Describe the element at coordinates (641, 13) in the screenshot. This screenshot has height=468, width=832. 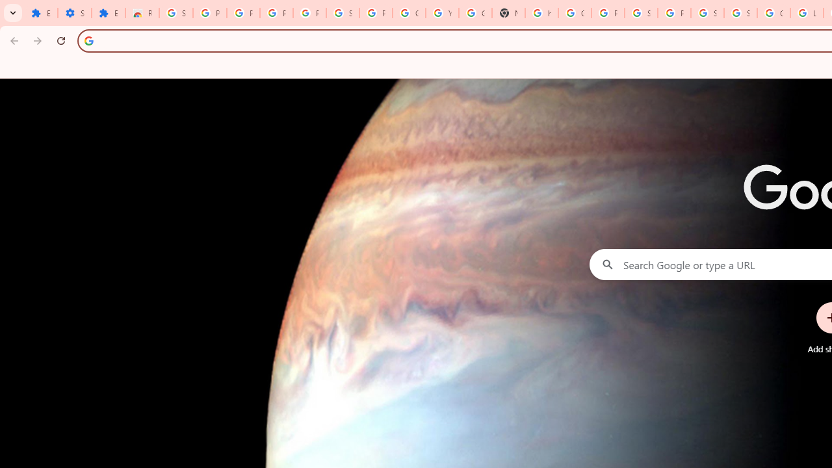
I see `Sign in - Google Accounts` at that location.